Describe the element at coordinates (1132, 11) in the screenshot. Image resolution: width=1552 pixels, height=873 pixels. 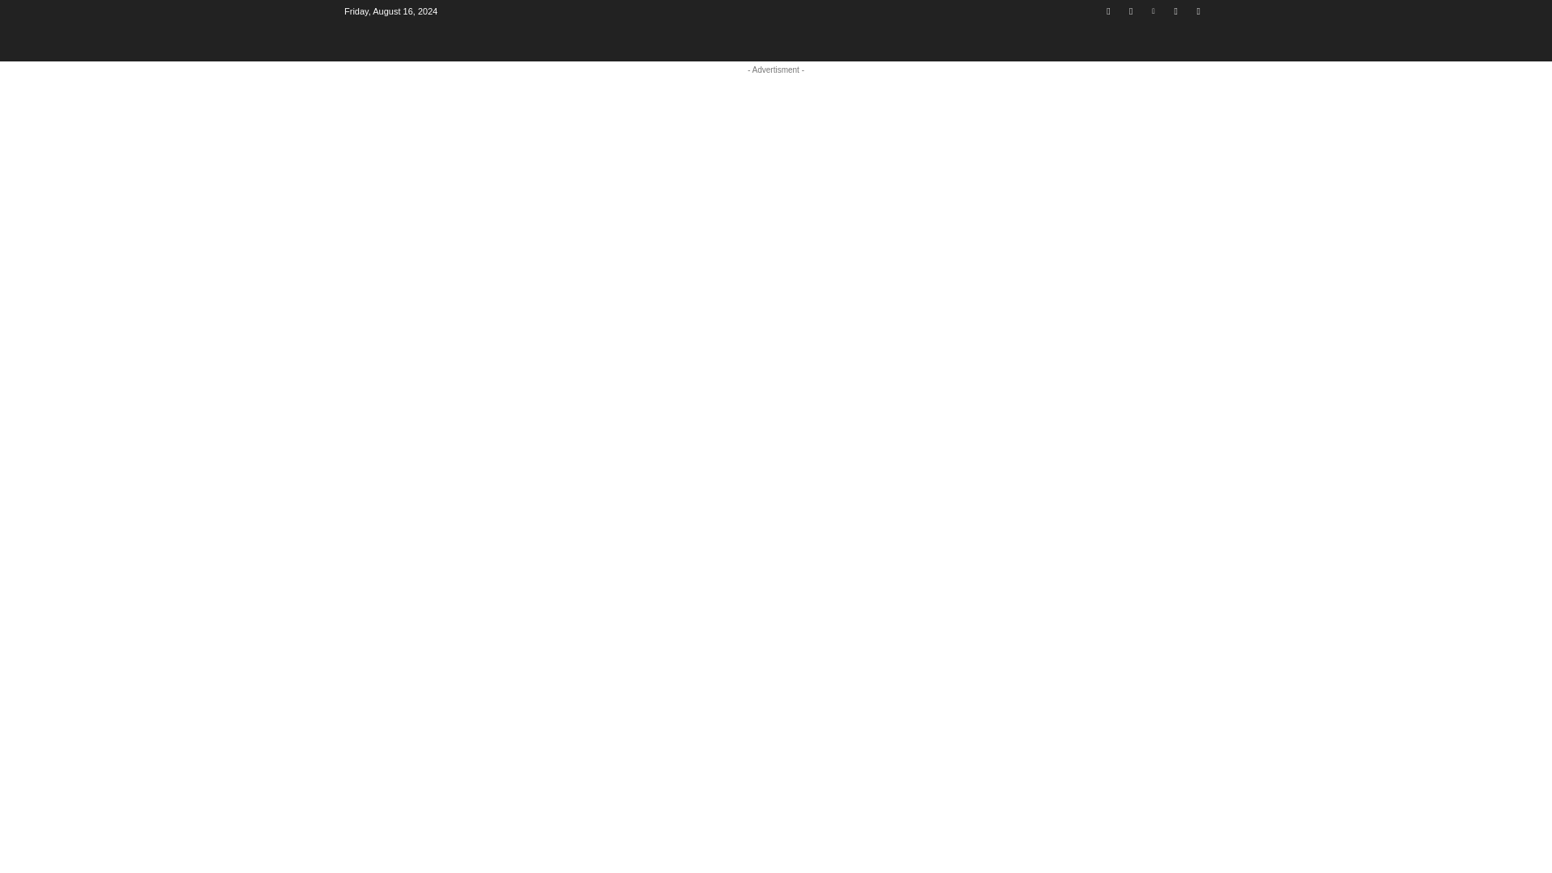
I see `Youtube` at that location.